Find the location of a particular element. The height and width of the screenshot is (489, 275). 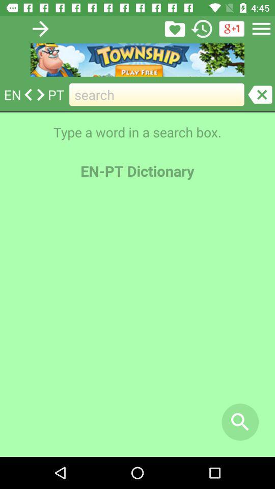

click on advertisement is located at coordinates (137, 60).